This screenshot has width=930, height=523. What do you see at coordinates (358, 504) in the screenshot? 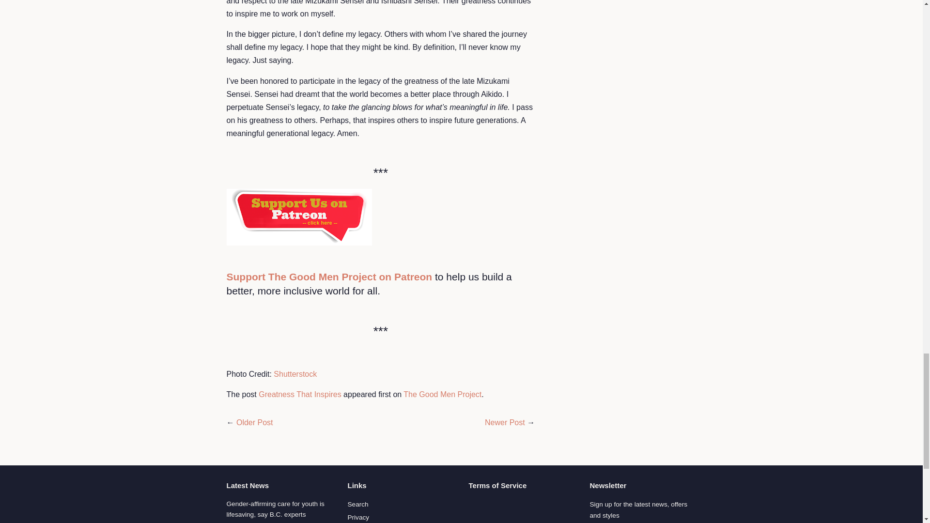
I see `Search` at bounding box center [358, 504].